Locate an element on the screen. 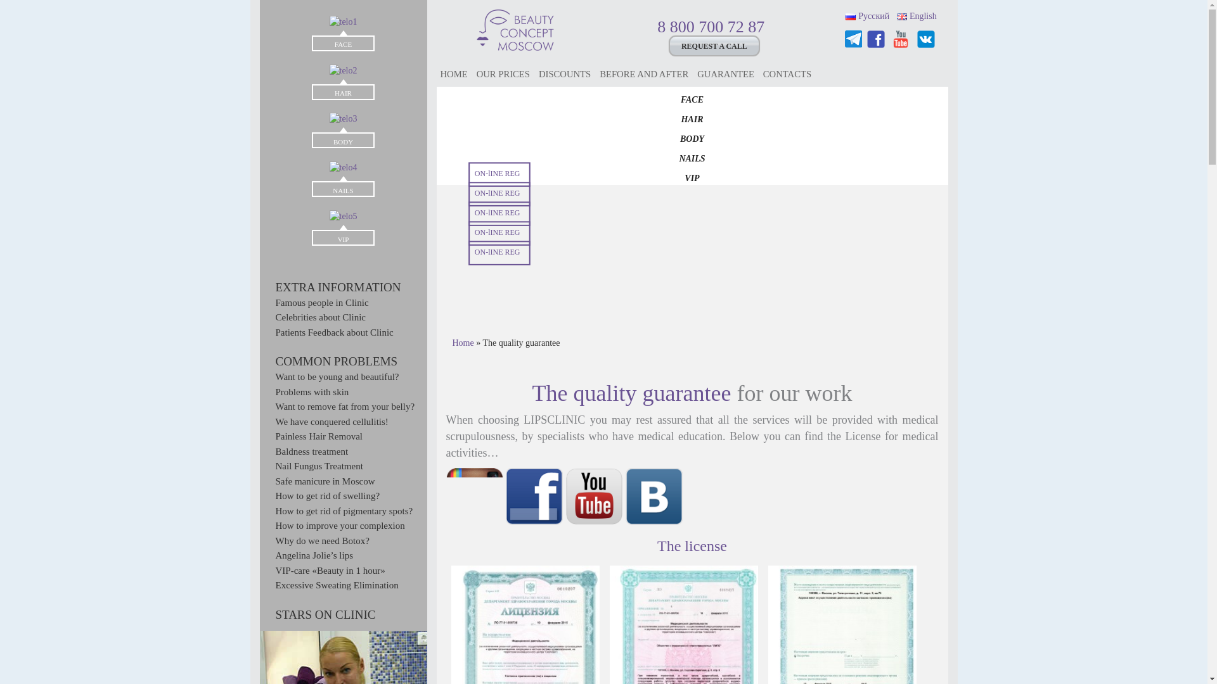 This screenshot has height=684, width=1217. Facebook is located at coordinates (877, 38).